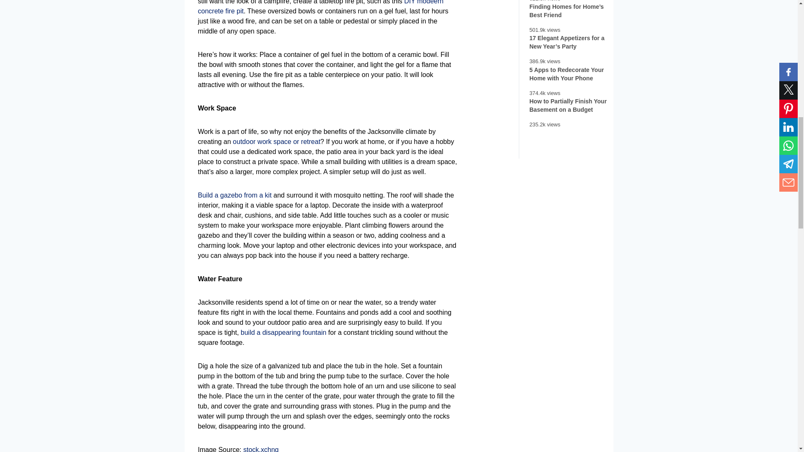  Describe the element at coordinates (570, 74) in the screenshot. I see `5 Apps to Redecorate Your Home with Your Phone` at that location.